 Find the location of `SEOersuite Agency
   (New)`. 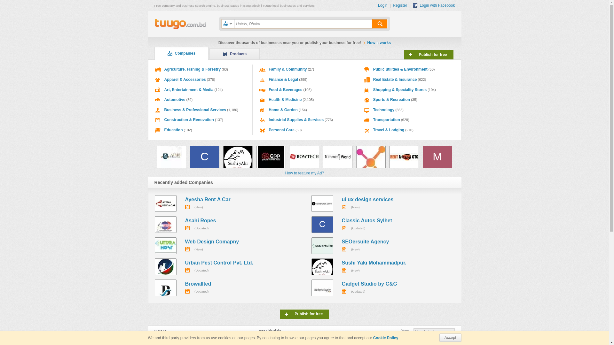

SEOersuite Agency
   (New) is located at coordinates (383, 246).